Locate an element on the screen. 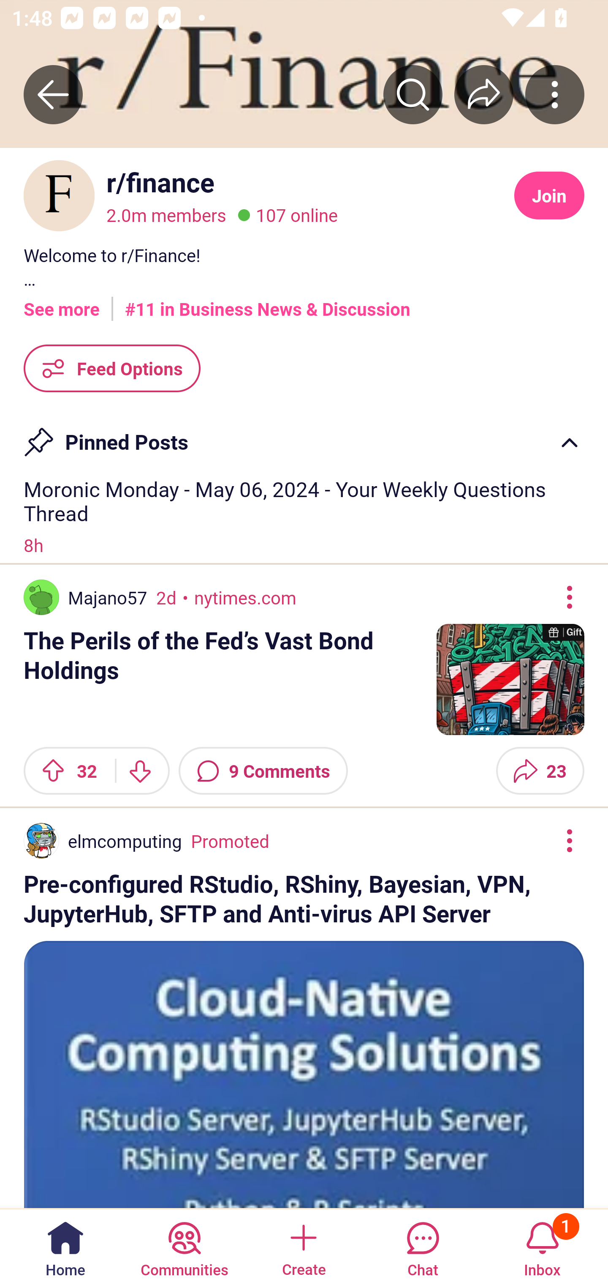 The image size is (608, 1285). Chat is located at coordinates (423, 1246).